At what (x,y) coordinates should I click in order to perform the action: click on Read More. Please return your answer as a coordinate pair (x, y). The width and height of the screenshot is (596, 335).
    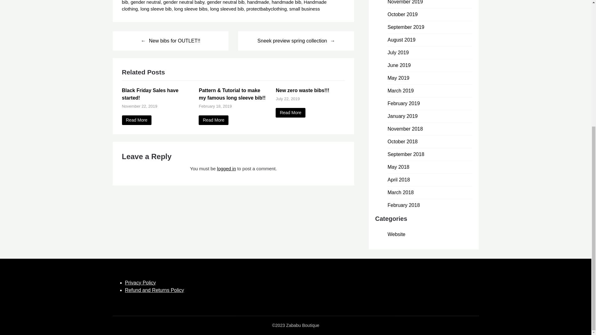
    Looking at the image, I should click on (136, 120).